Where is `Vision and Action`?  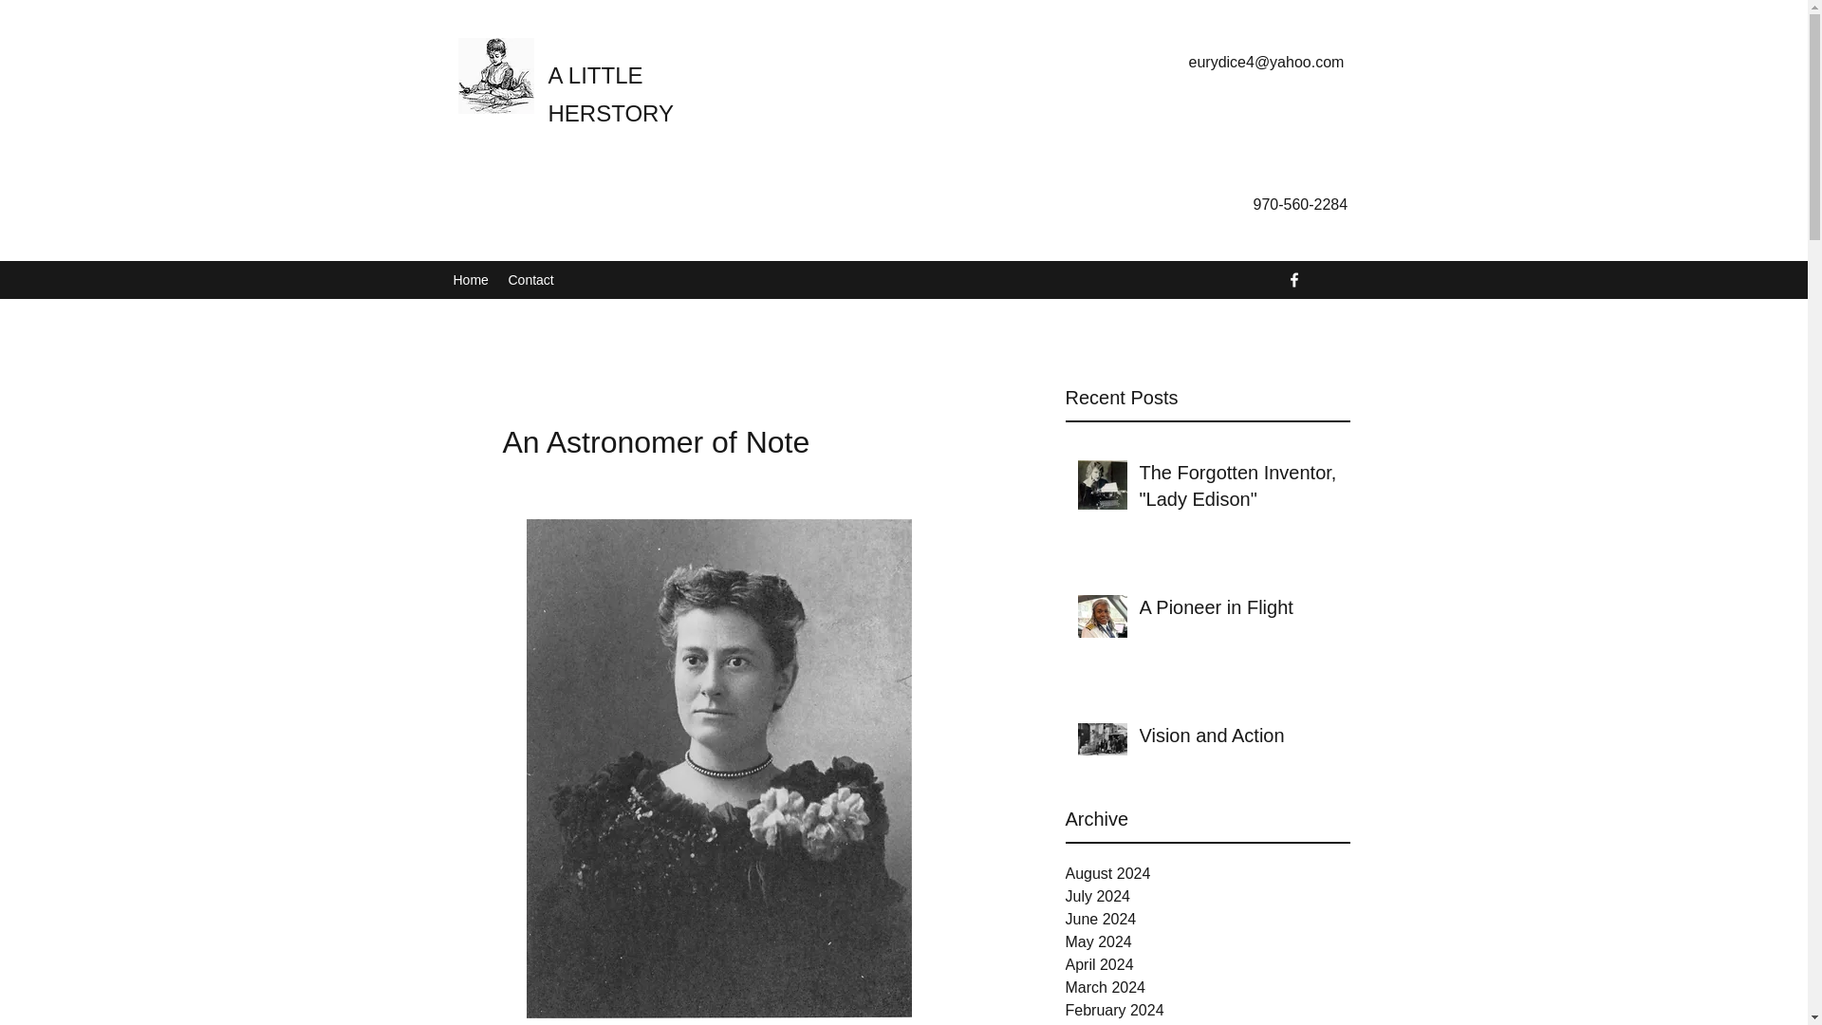
Vision and Action is located at coordinates (1237, 739).